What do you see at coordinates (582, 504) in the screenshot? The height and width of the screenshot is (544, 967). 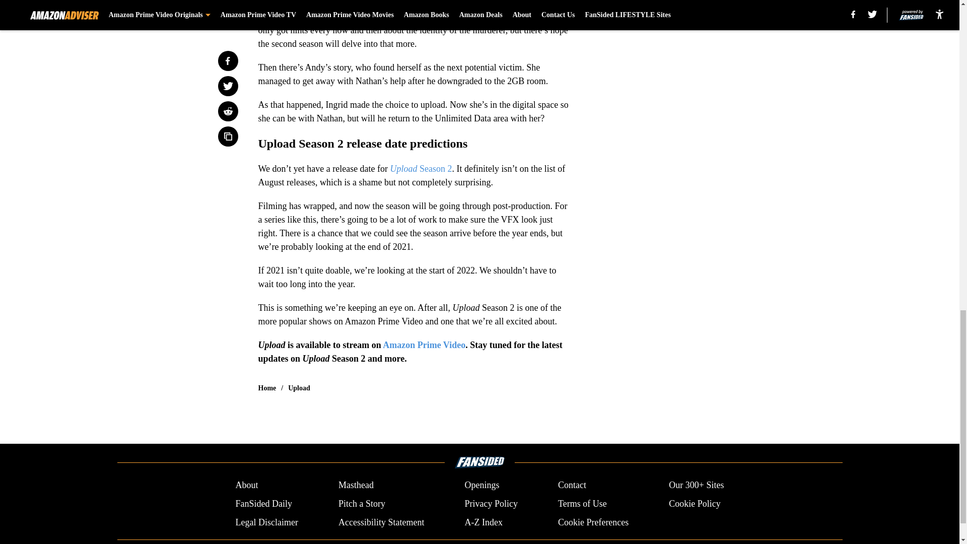 I see `Terms of Use` at bounding box center [582, 504].